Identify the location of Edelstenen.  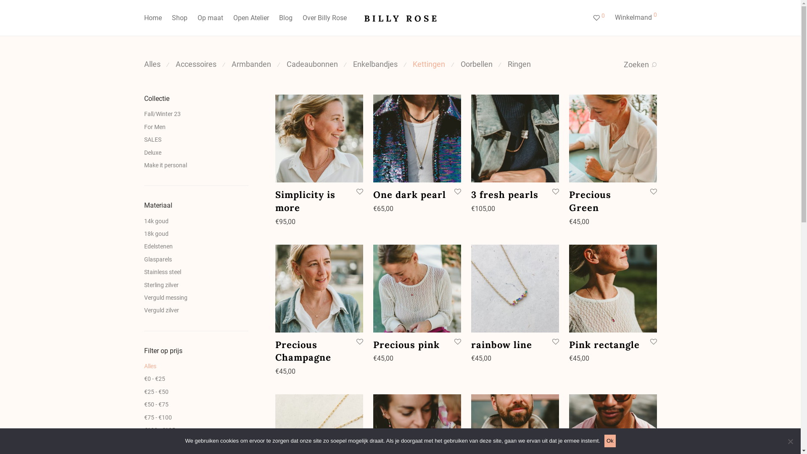
(158, 246).